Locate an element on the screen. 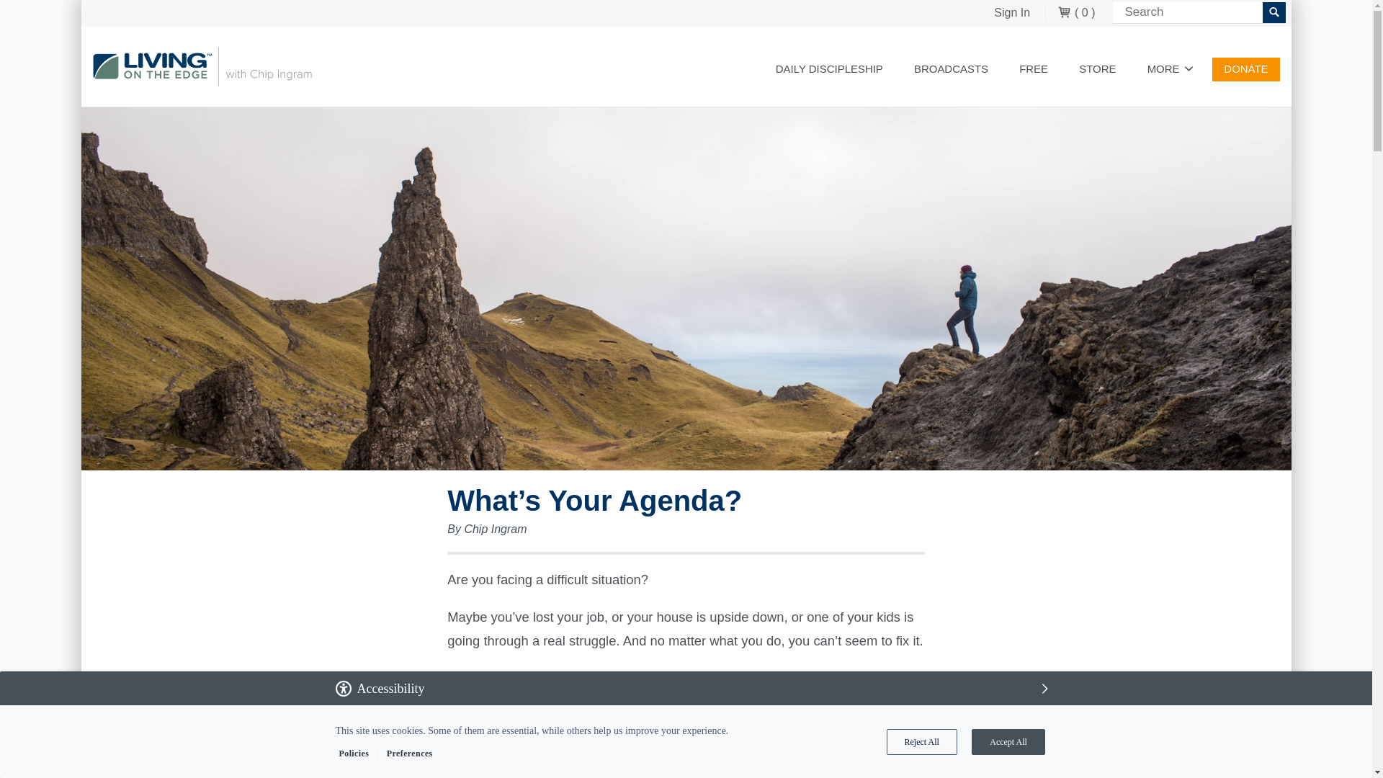 The width and height of the screenshot is (1383, 778). More is located at coordinates (1170, 69).